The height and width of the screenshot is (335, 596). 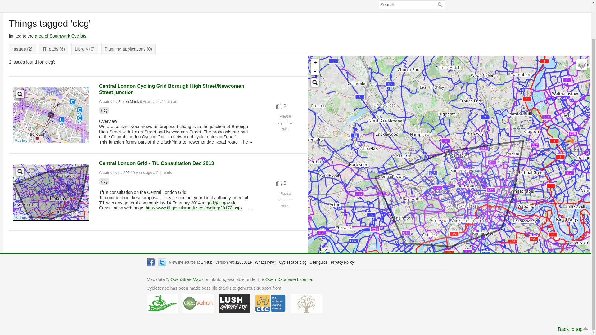 I want to click on Layers, so click(x=582, y=24).